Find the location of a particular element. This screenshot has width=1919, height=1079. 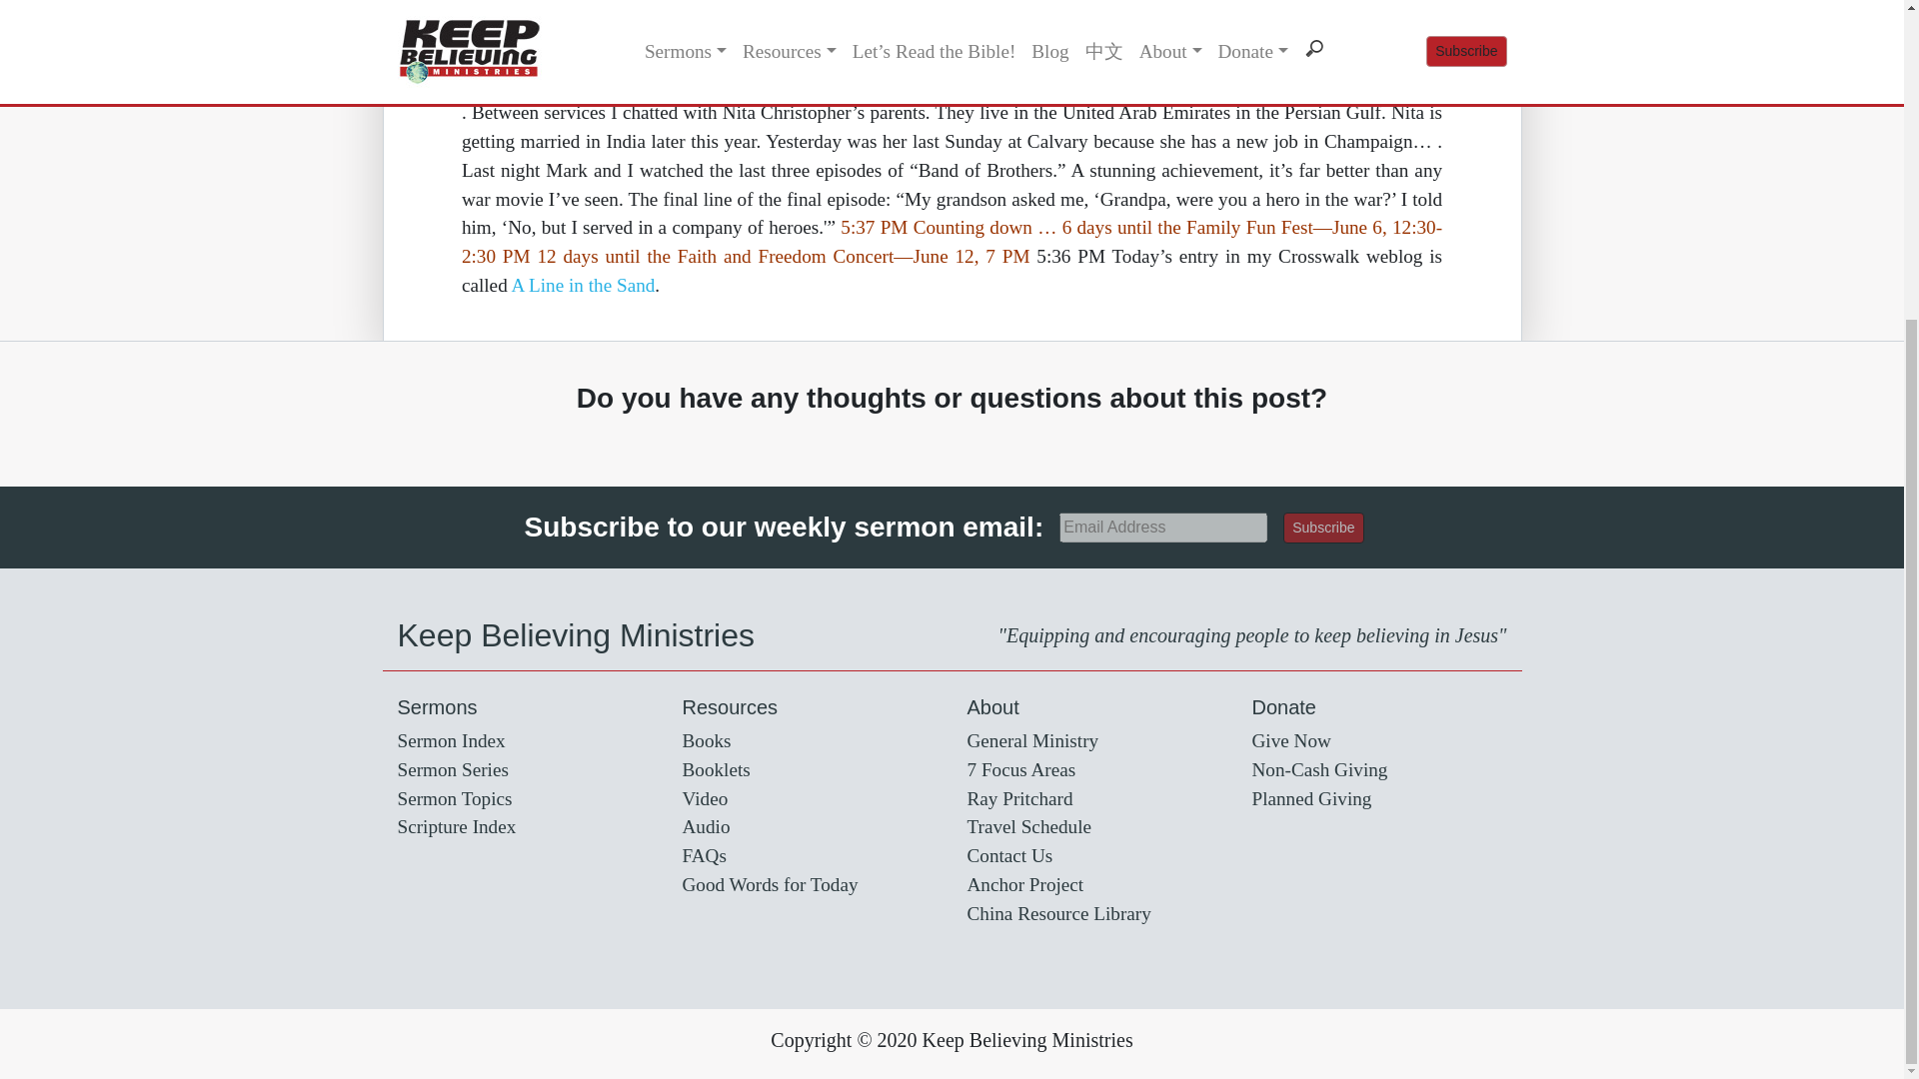

Scripture Index is located at coordinates (456, 826).